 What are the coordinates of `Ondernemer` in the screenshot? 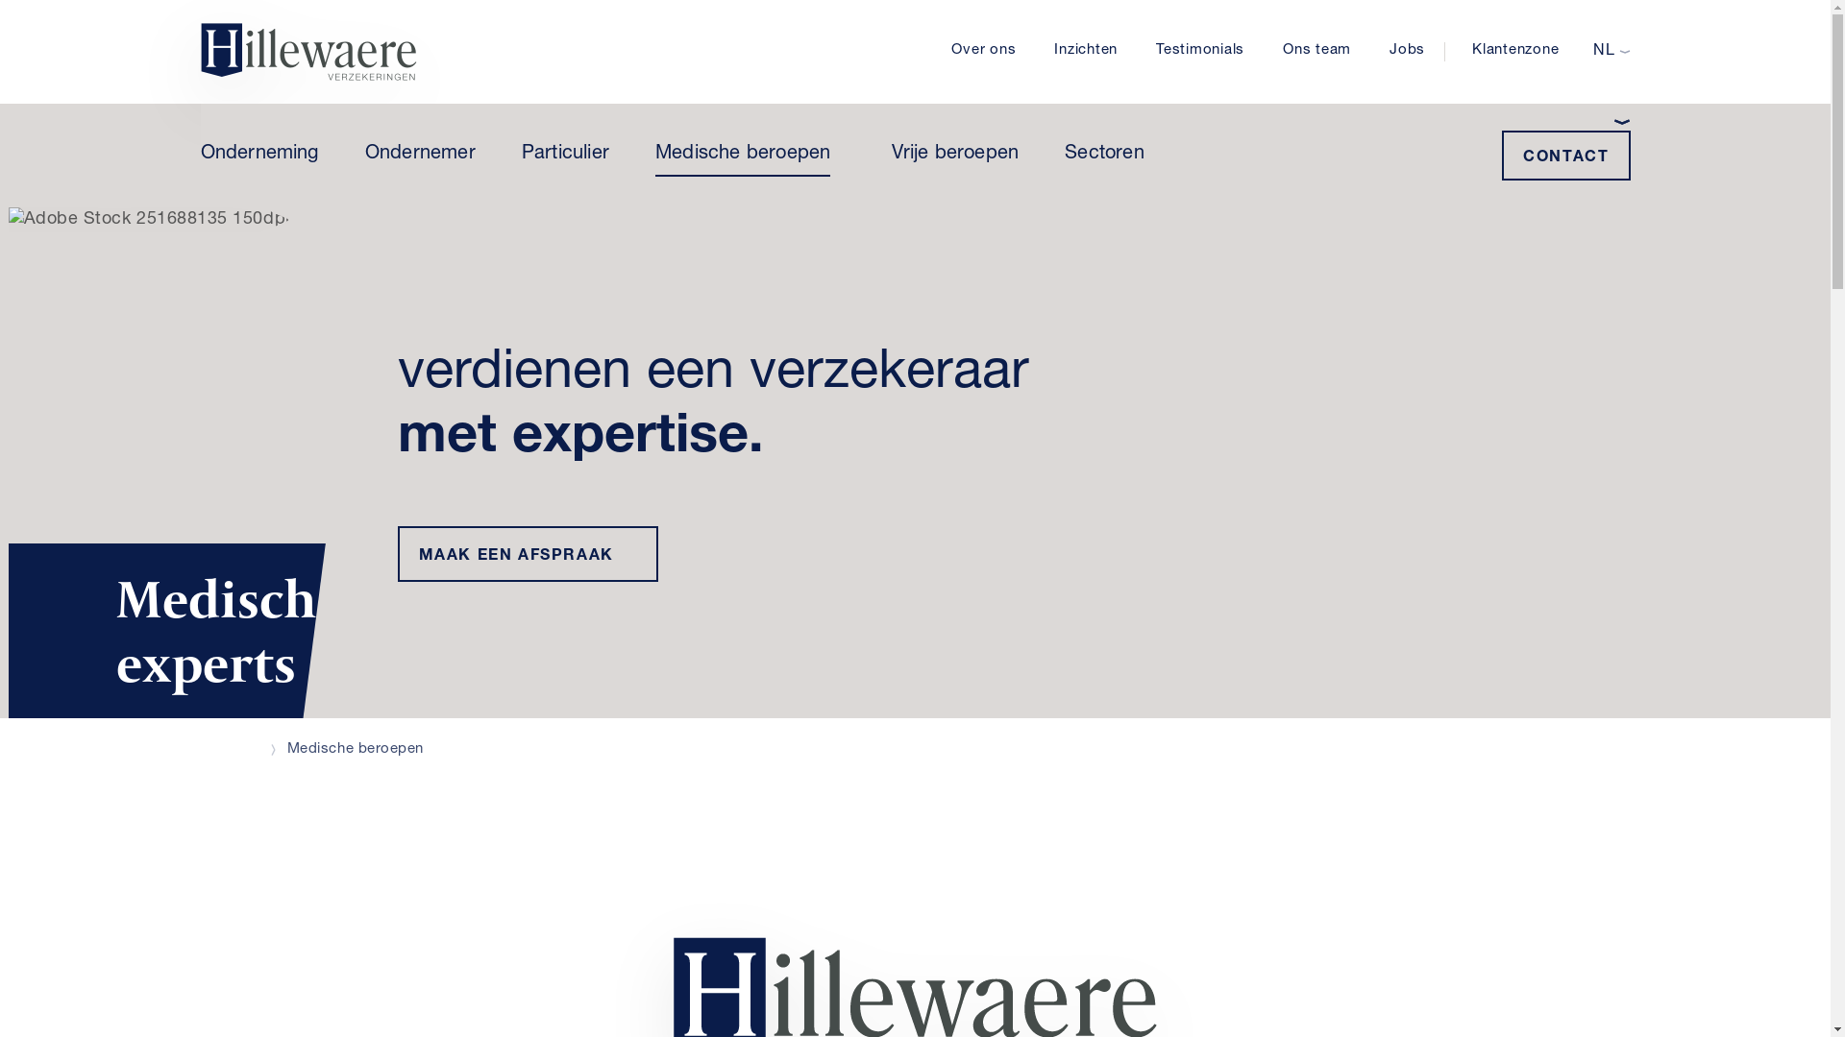 It's located at (421, 159).